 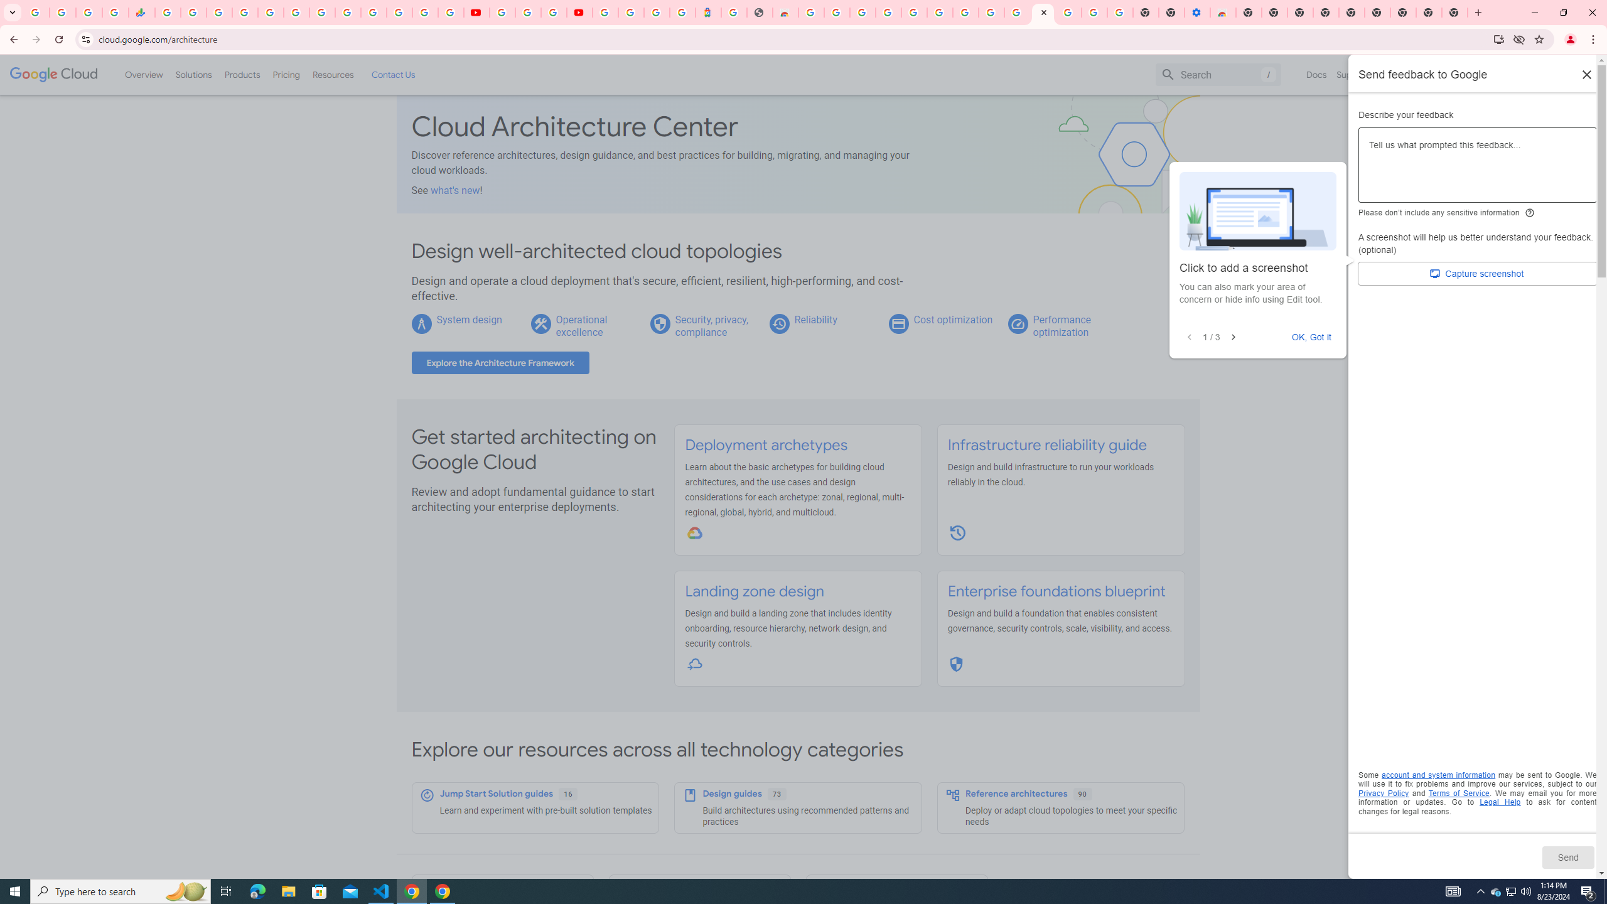 What do you see at coordinates (1459, 793) in the screenshot?
I see `Opens in a new tab. Terms of Service` at bounding box center [1459, 793].